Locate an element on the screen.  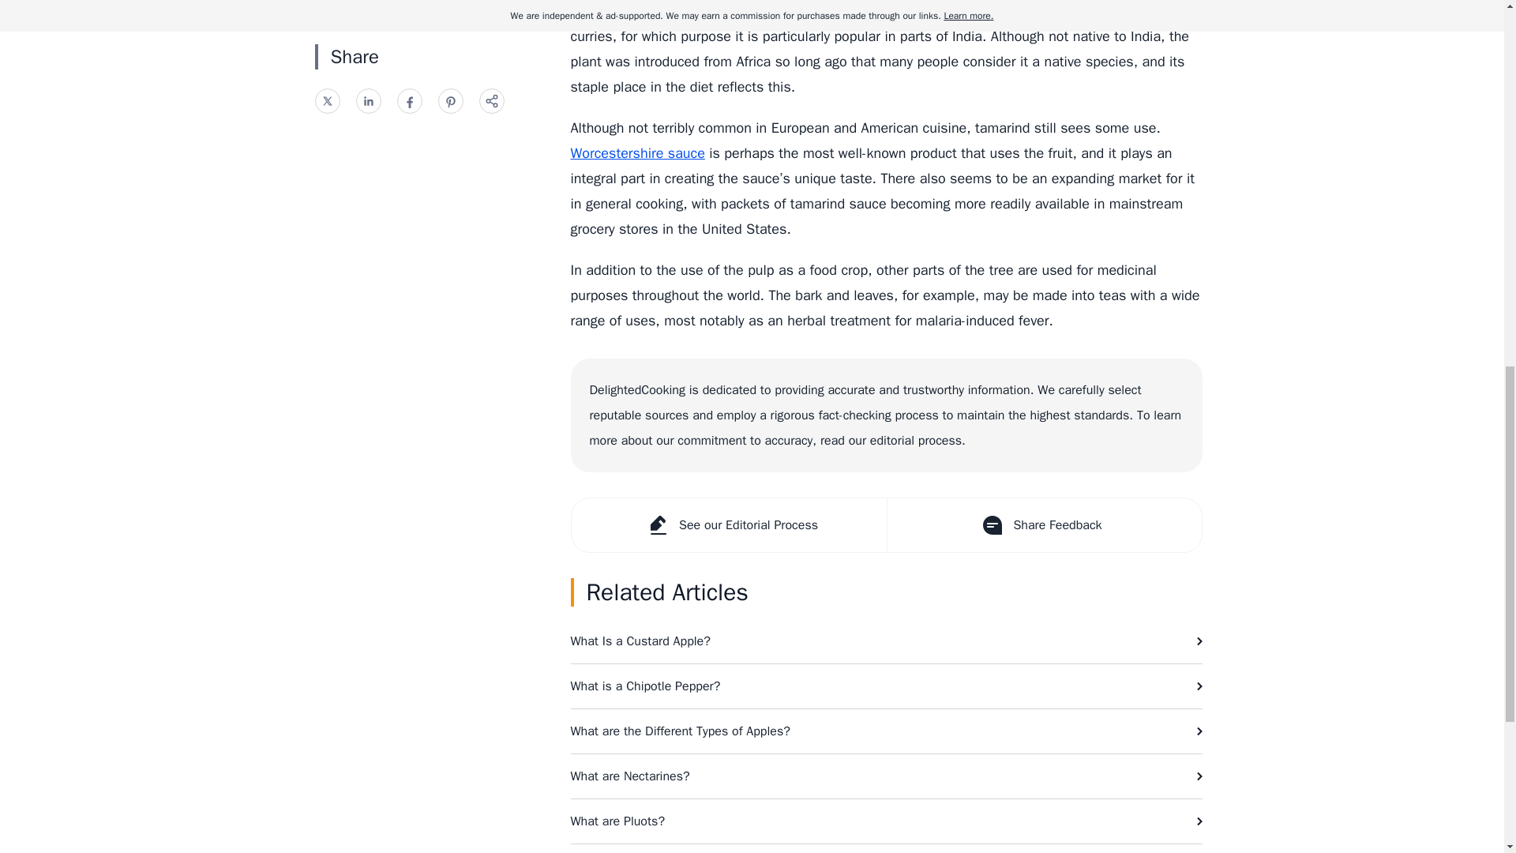
See our Editorial Process is located at coordinates (729, 524).